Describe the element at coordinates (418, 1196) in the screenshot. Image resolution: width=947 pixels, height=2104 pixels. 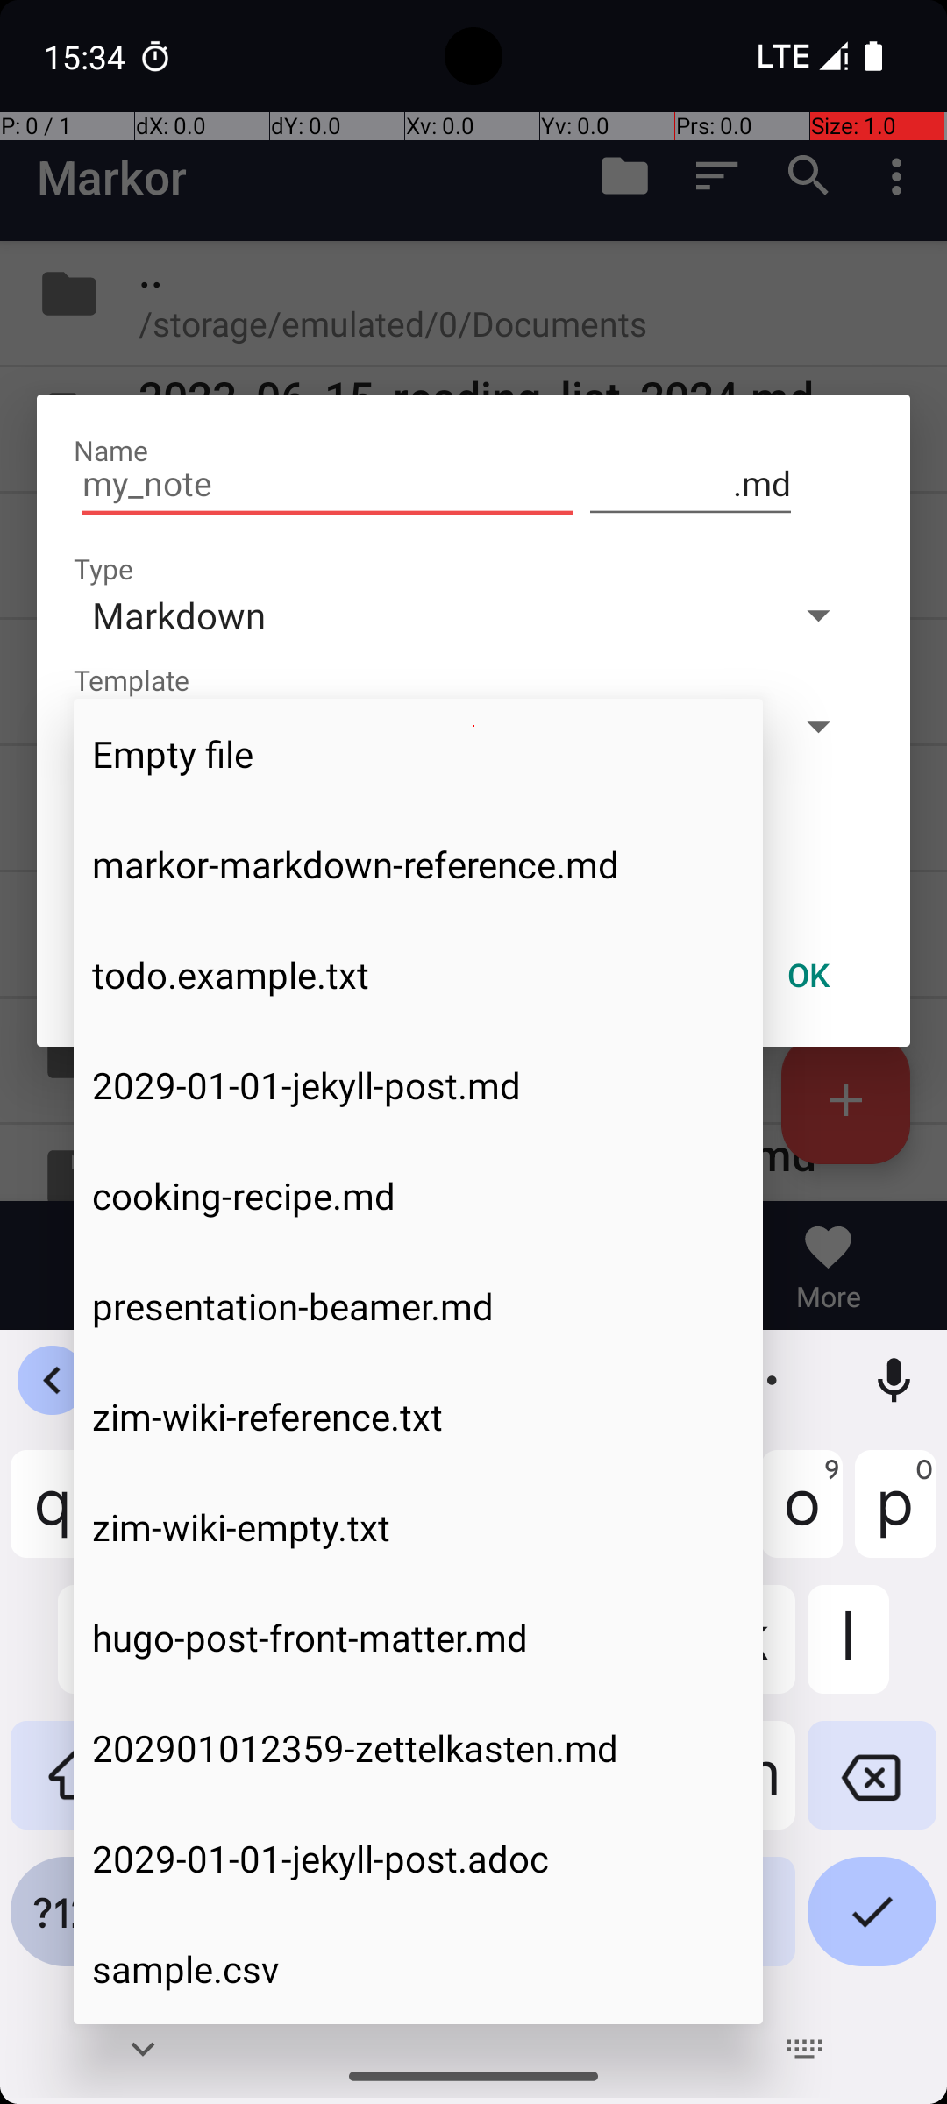
I see `cooking-recipe.md` at that location.